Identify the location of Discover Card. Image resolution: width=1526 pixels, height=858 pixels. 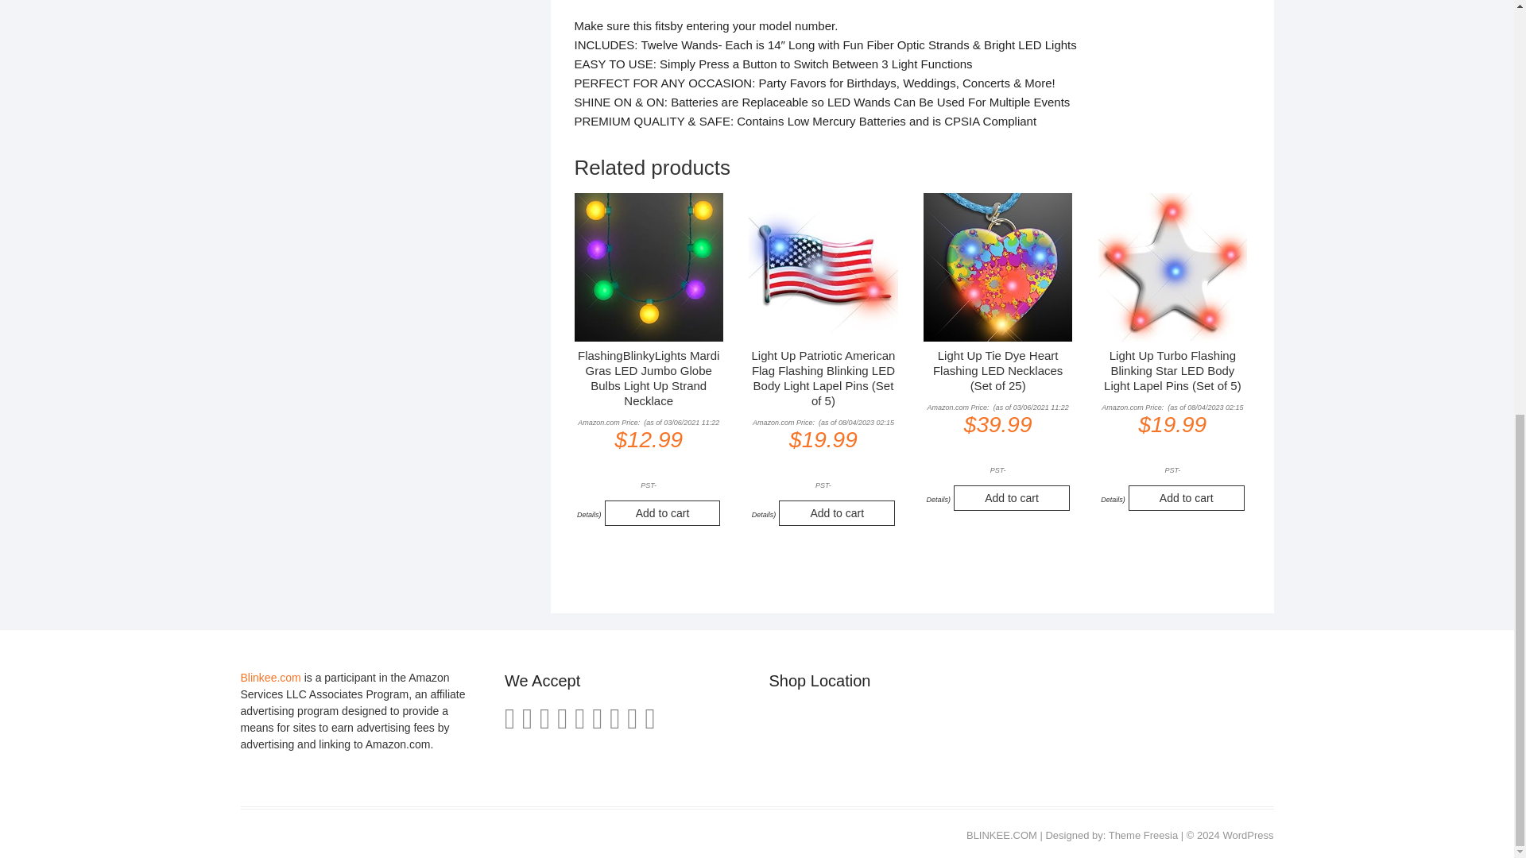
(597, 718).